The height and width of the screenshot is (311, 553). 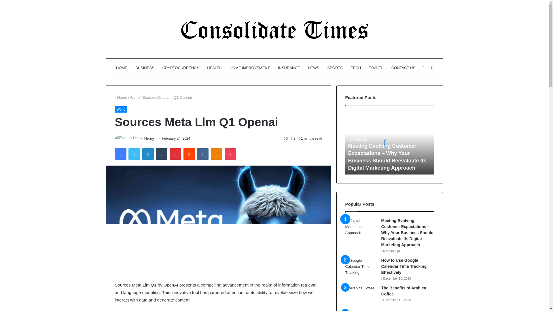 I want to click on VKontakte, so click(x=202, y=154).